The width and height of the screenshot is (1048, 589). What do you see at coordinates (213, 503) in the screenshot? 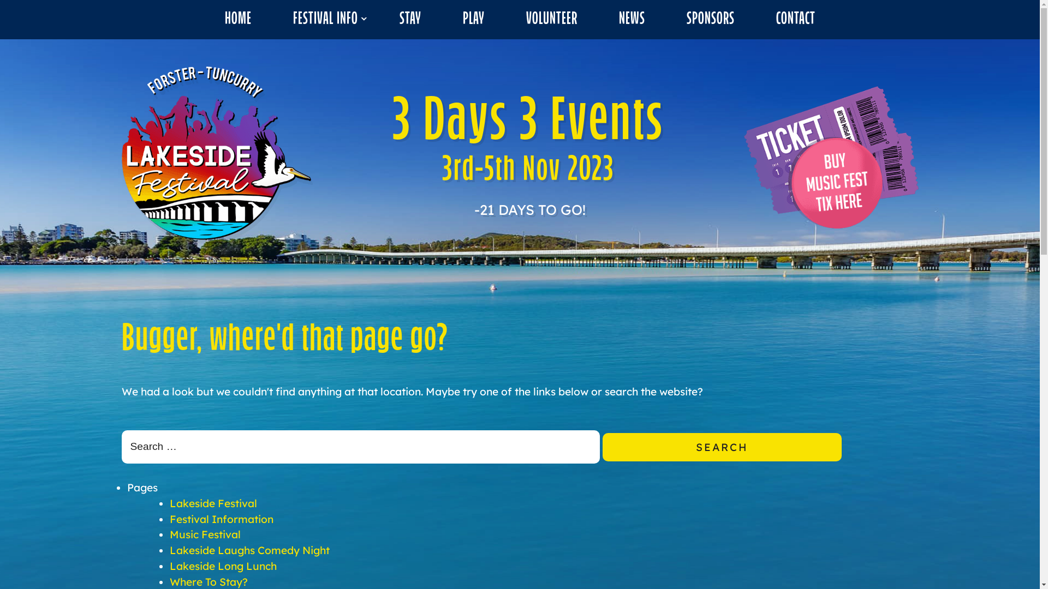
I see `Lakeside Festival` at bounding box center [213, 503].